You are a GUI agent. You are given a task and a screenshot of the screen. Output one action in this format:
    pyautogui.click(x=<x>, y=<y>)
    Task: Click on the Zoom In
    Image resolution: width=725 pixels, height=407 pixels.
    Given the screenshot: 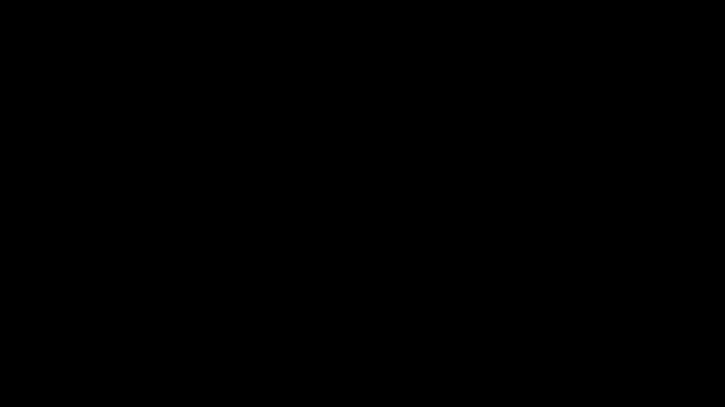 What is the action you would take?
    pyautogui.click(x=674, y=378)
    